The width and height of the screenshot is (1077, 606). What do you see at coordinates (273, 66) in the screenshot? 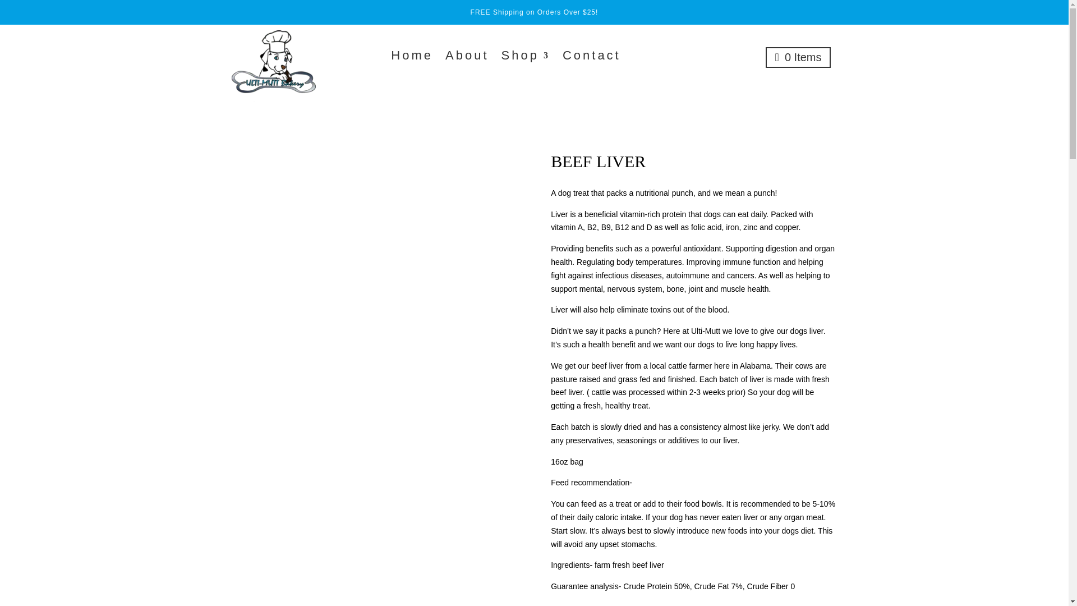
I see `ulti mutt bakery logo transparent` at bounding box center [273, 66].